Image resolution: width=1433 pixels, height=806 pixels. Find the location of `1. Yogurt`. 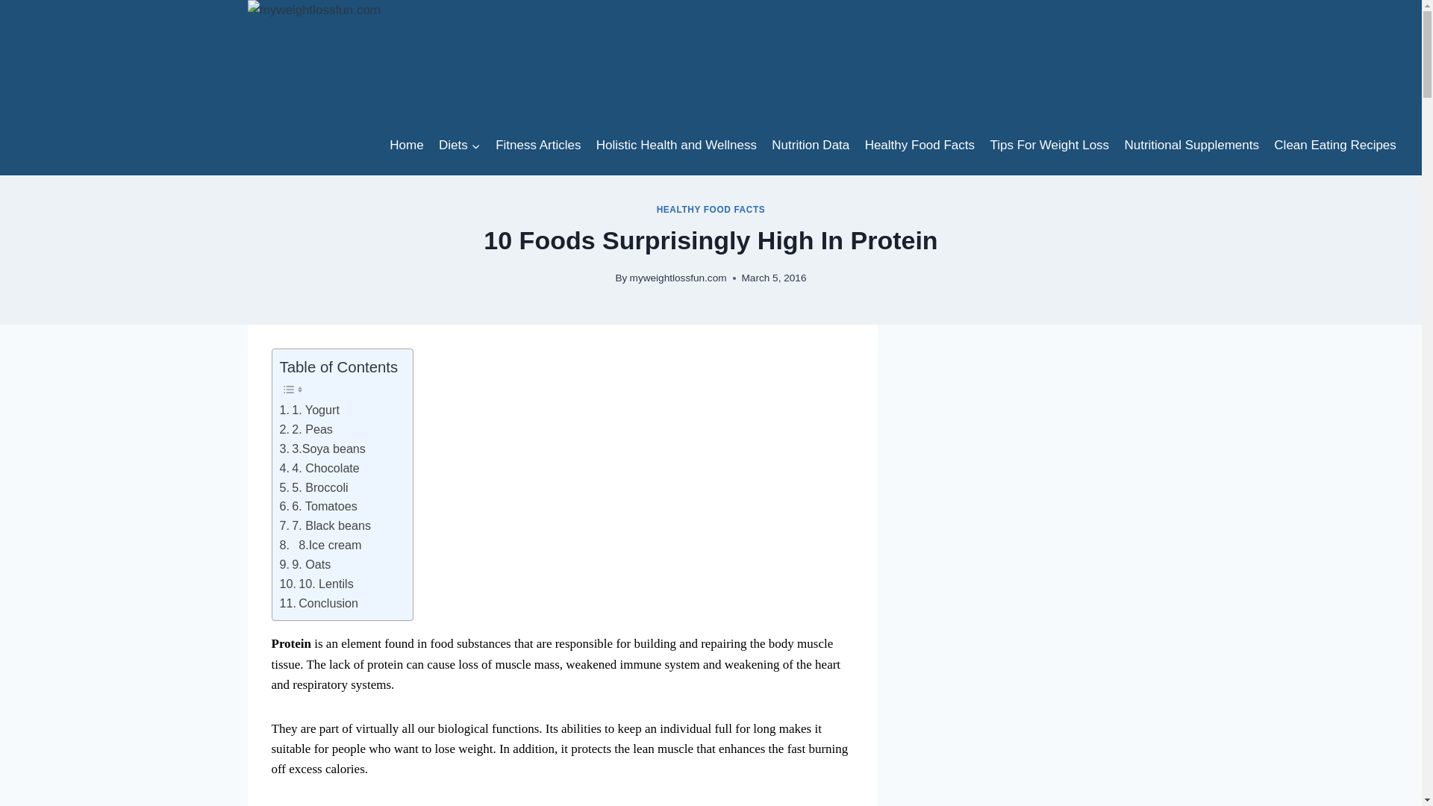

1. Yogurt is located at coordinates (309, 410).